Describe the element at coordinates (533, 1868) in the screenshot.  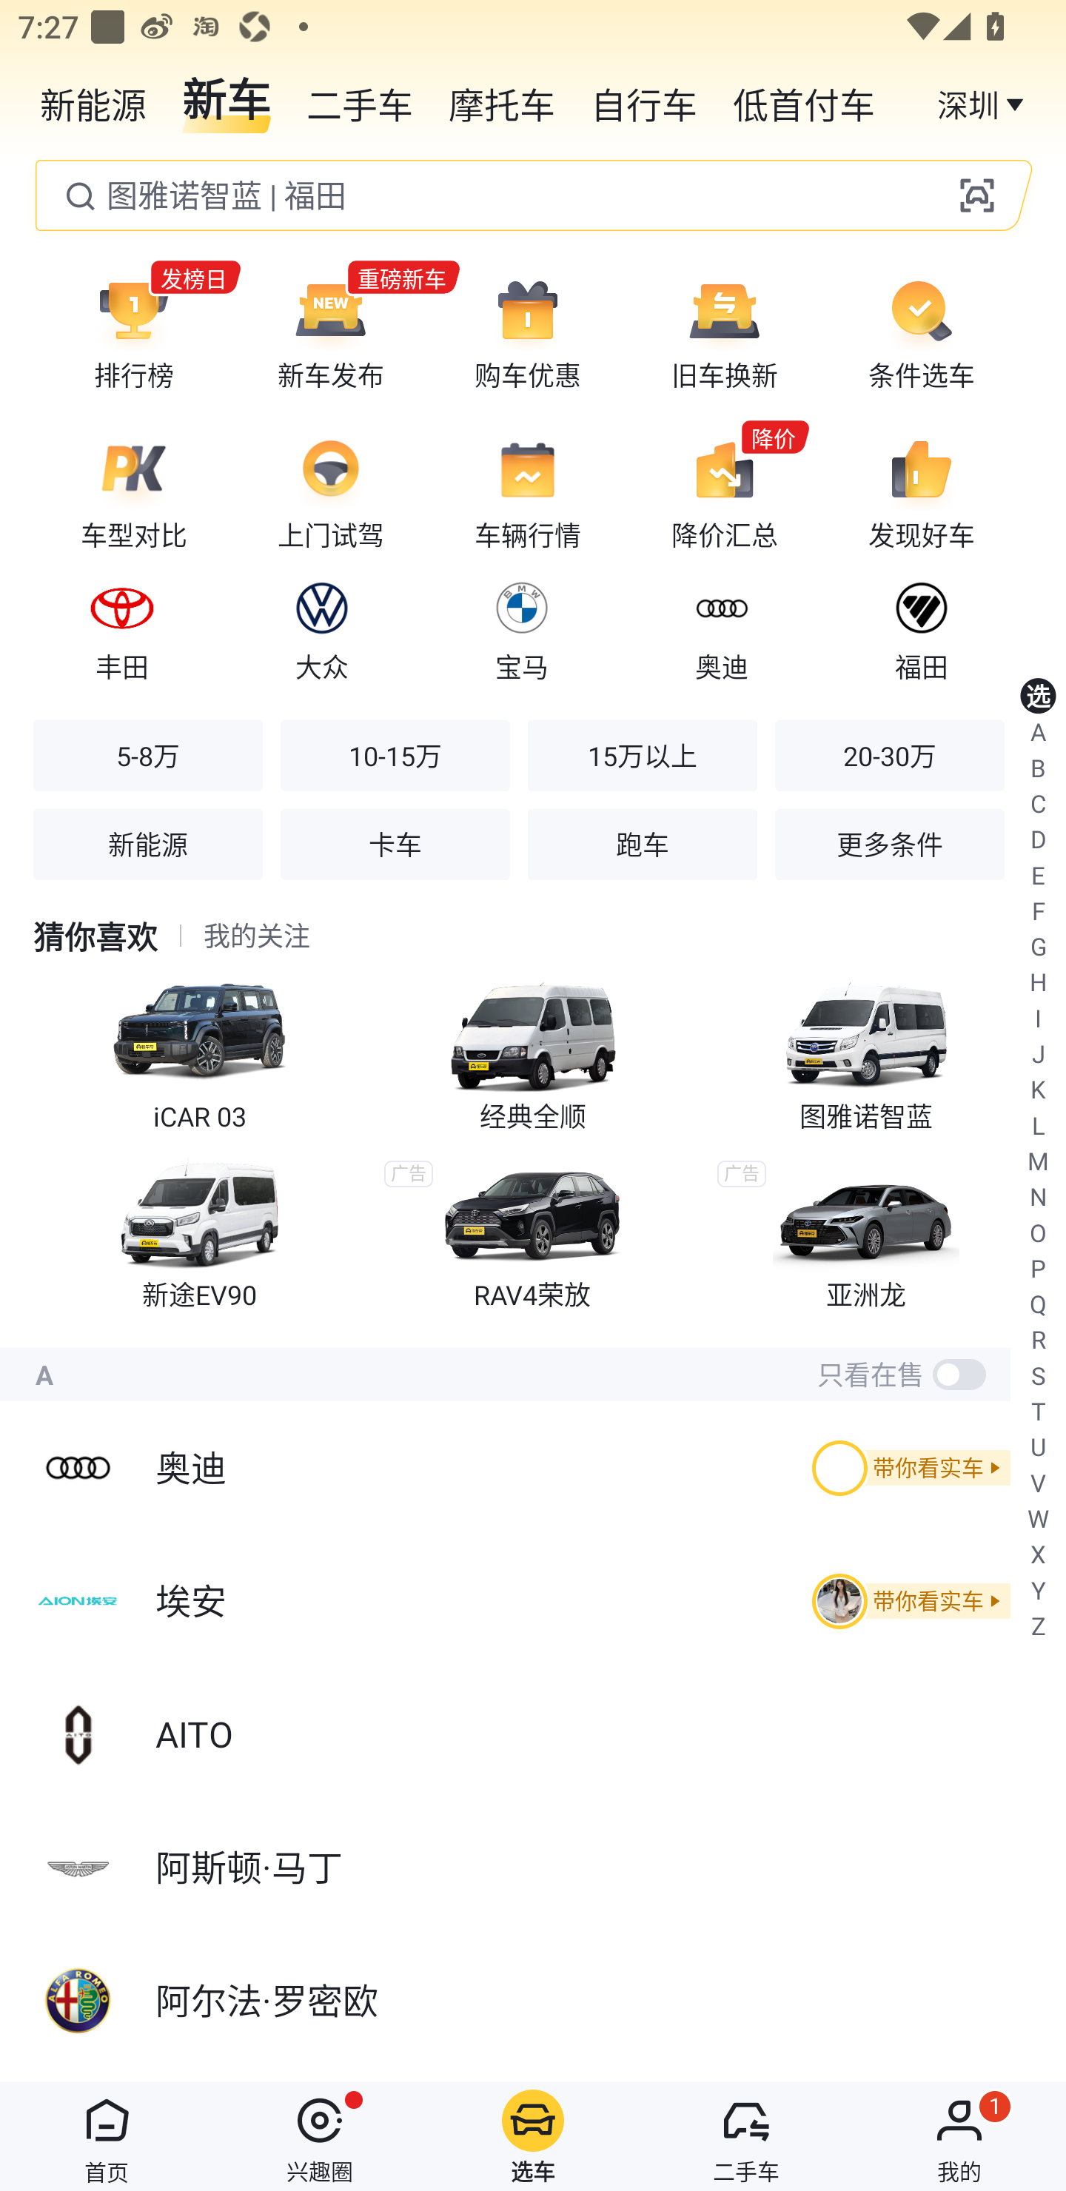
I see `阿斯顿·马丁` at that location.